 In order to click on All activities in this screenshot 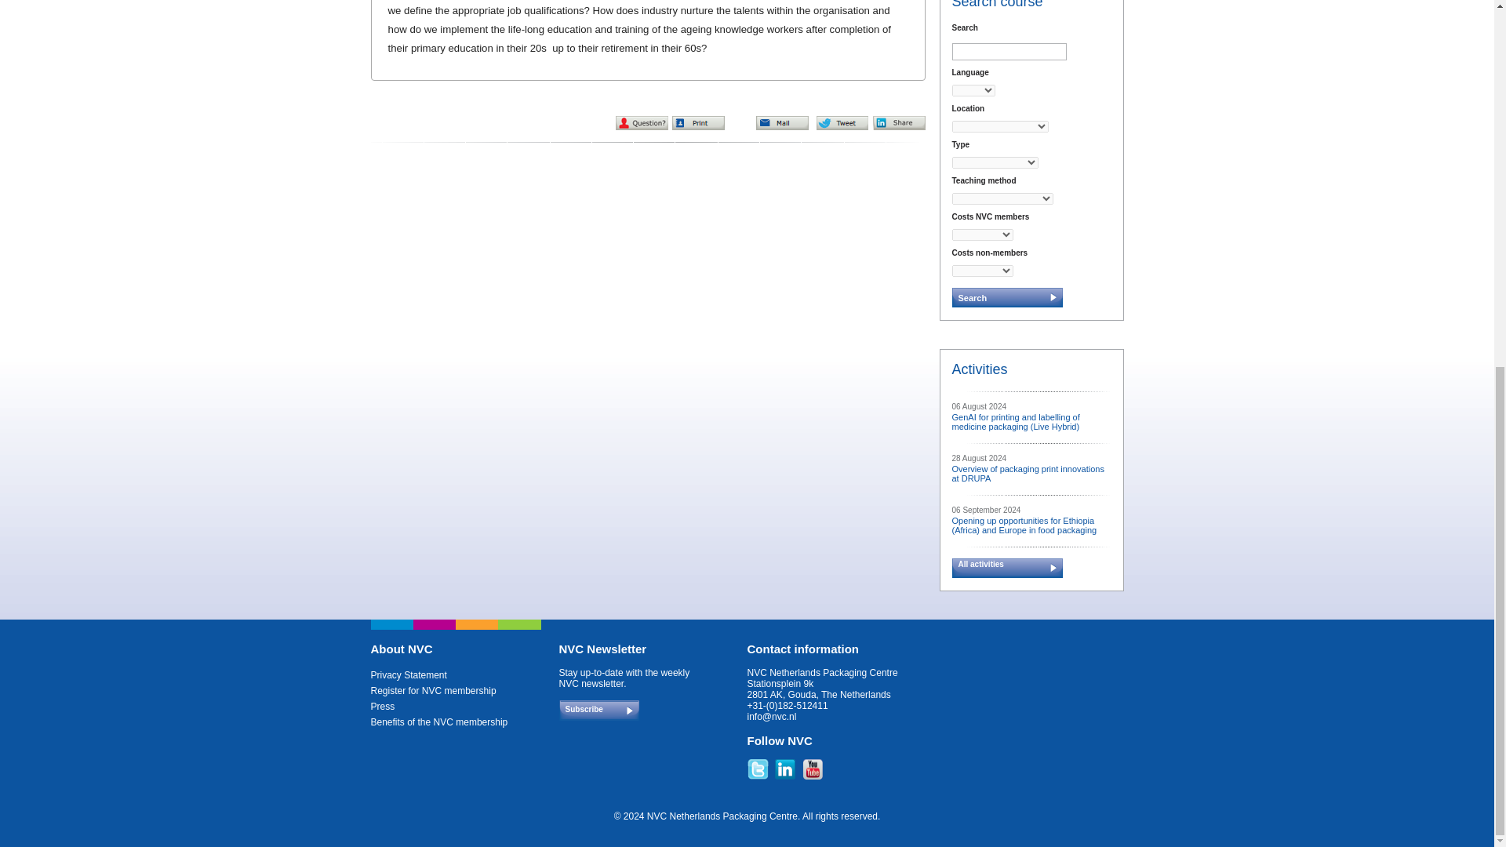, I will do `click(1010, 569)`.